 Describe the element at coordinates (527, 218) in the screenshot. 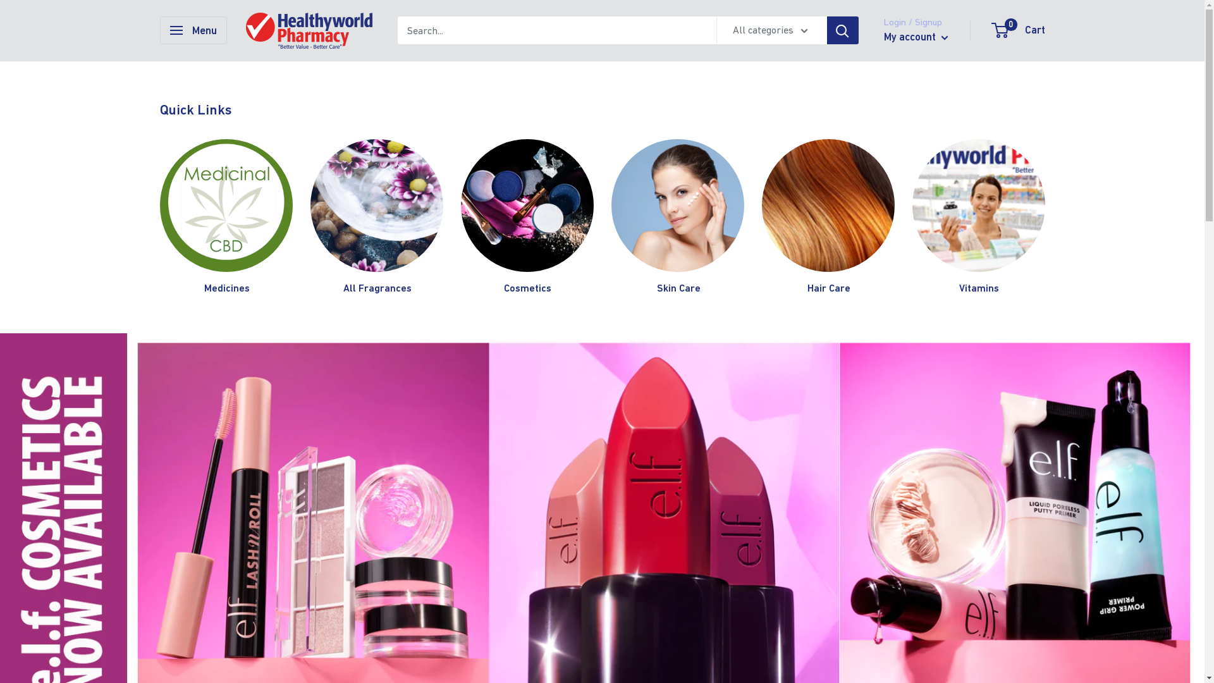

I see `Cosmetics` at that location.